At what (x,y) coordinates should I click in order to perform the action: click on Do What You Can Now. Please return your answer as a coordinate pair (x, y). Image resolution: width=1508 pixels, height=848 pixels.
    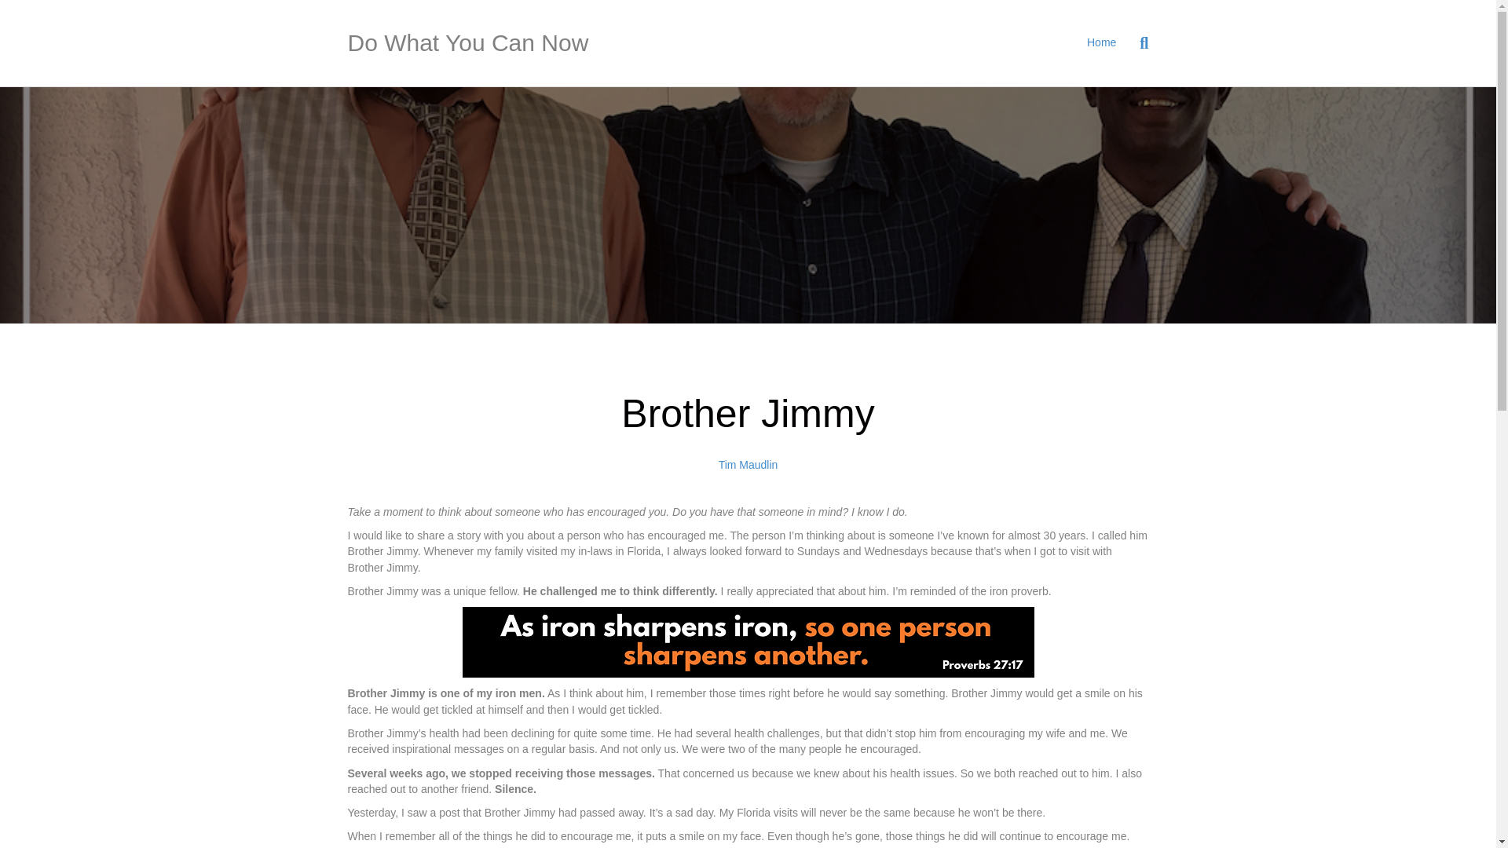
    Looking at the image, I should click on (474, 42).